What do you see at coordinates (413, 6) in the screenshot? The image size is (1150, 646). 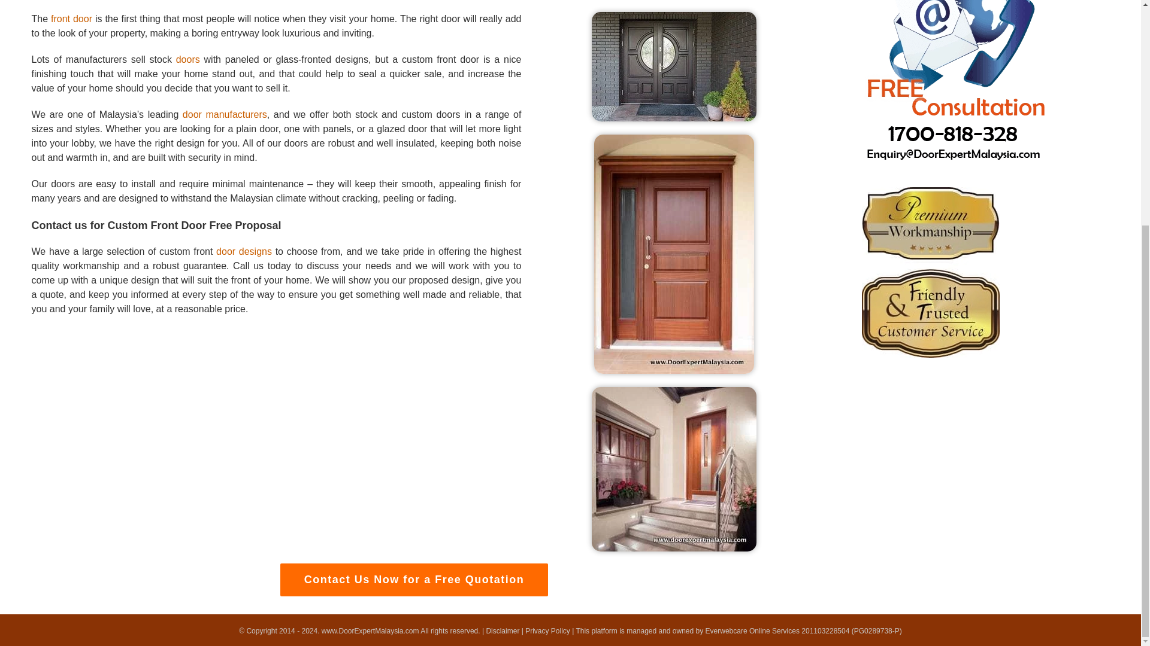 I see `Cost Effective Custom Front Door` at bounding box center [413, 6].